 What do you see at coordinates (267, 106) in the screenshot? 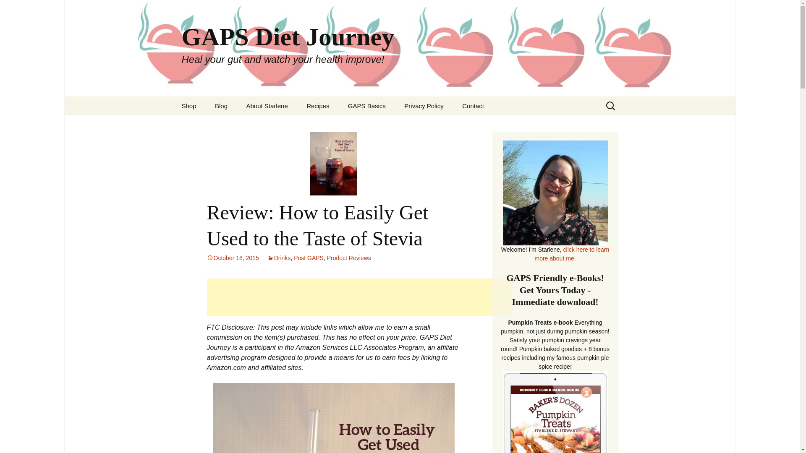
I see `Learn More About My Journey` at bounding box center [267, 106].